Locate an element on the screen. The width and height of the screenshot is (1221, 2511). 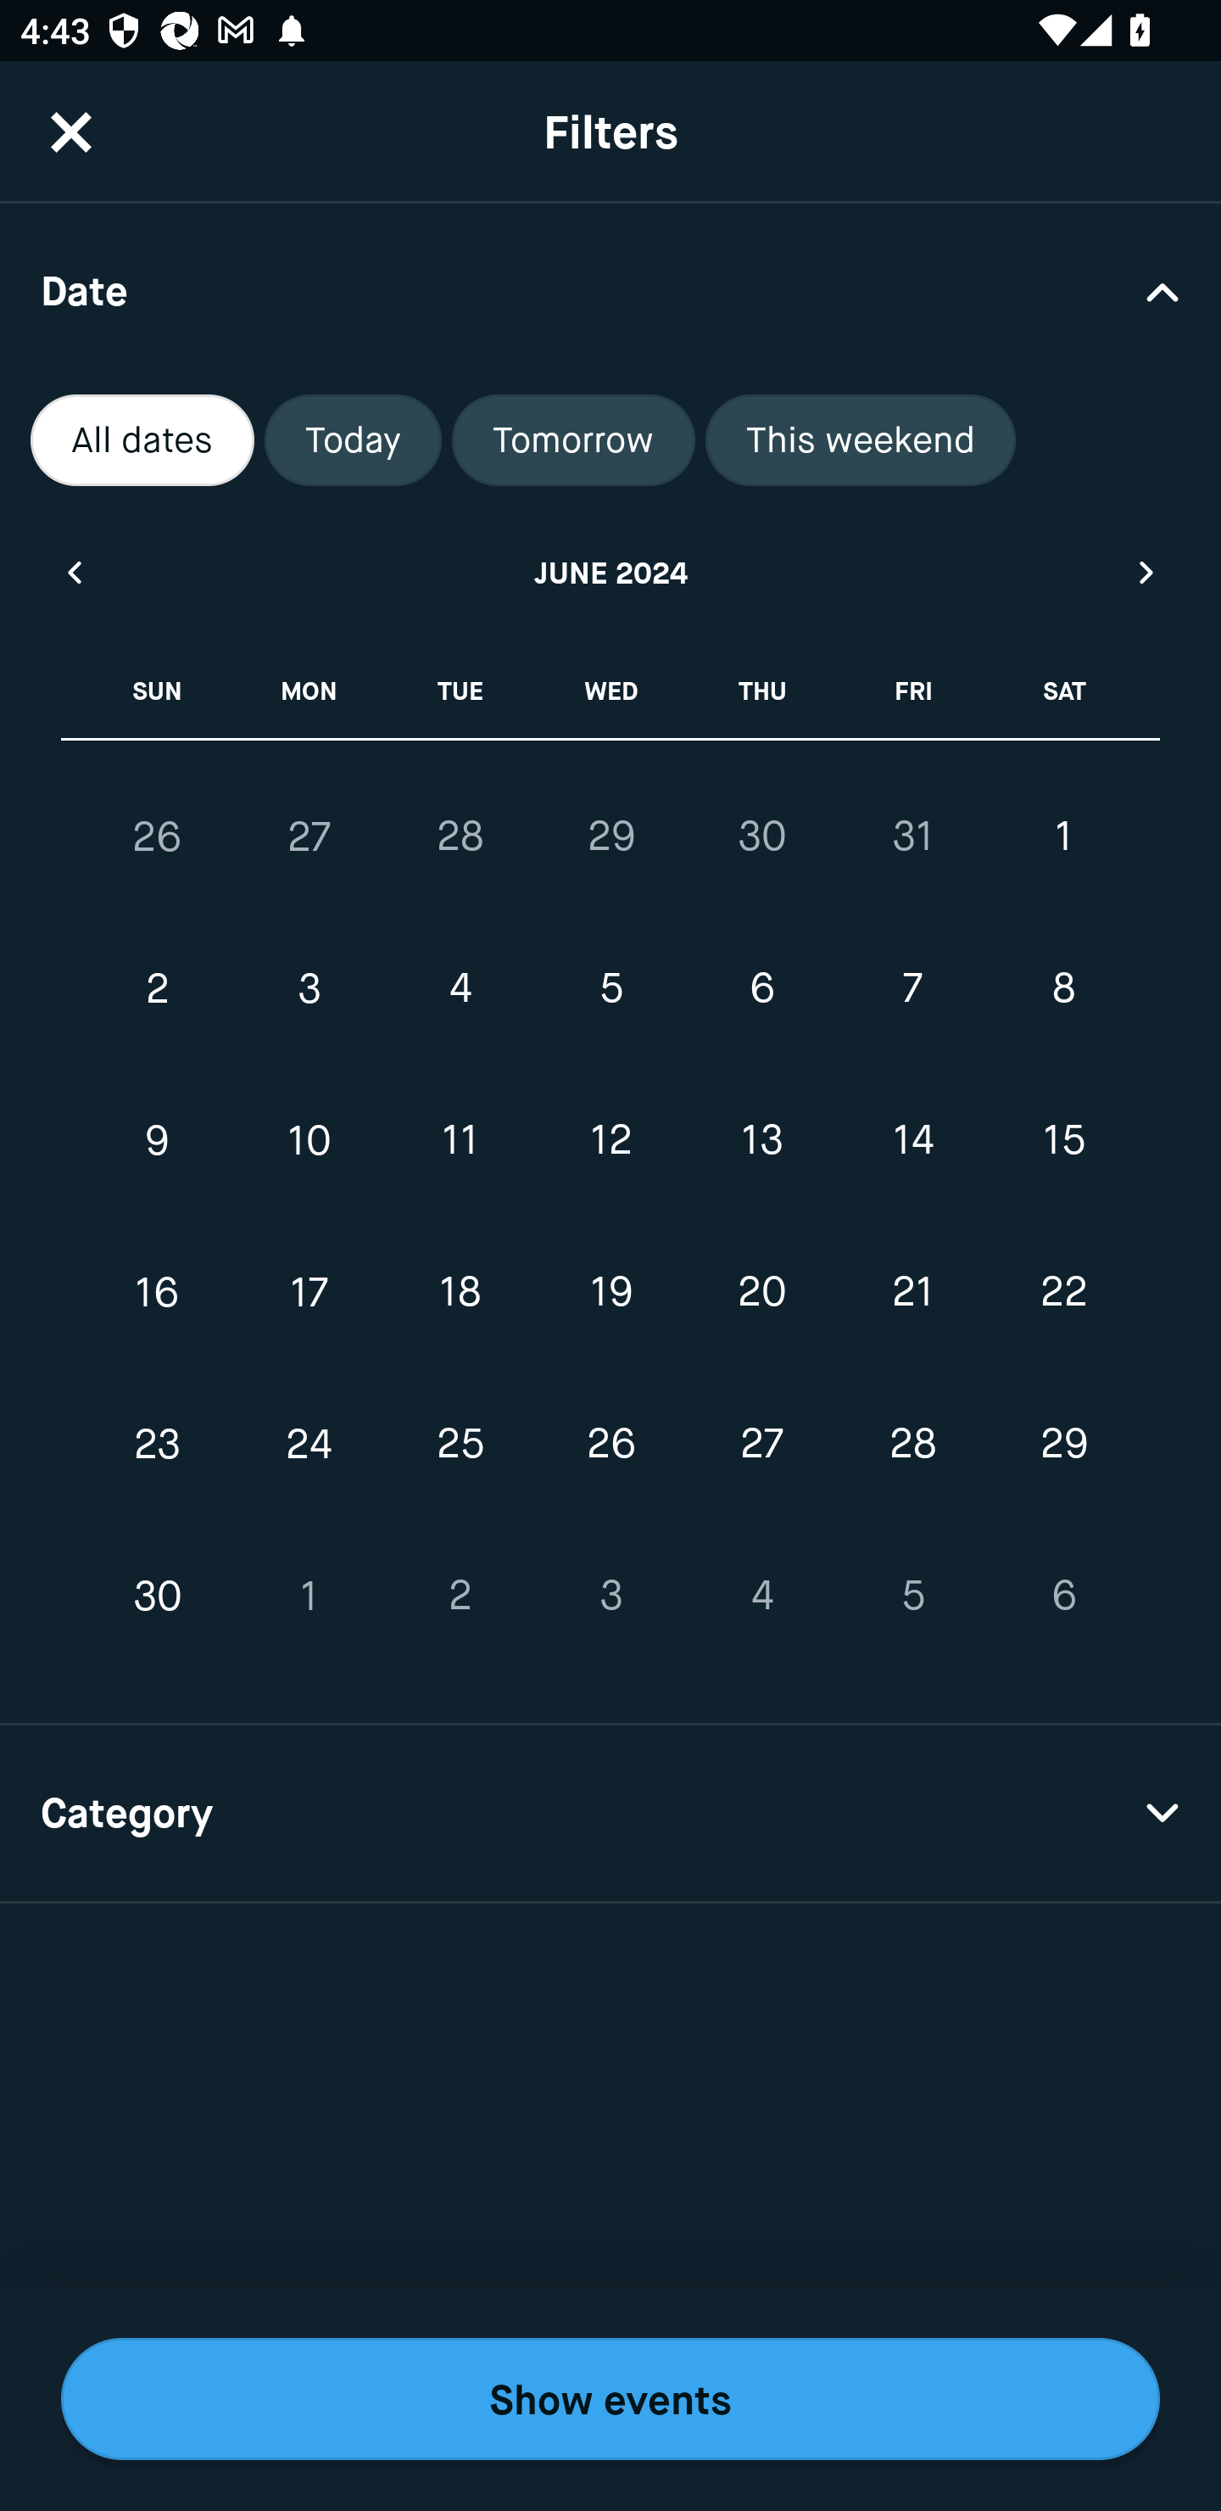
27 is located at coordinates (309, 836).